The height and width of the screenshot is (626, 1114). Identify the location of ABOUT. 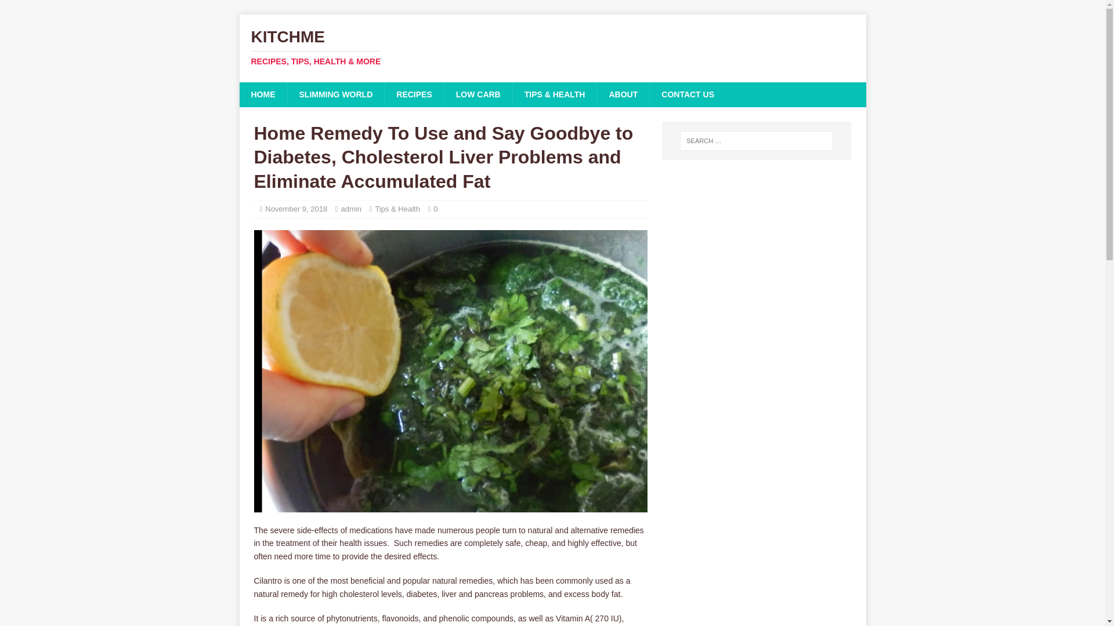
(623, 94).